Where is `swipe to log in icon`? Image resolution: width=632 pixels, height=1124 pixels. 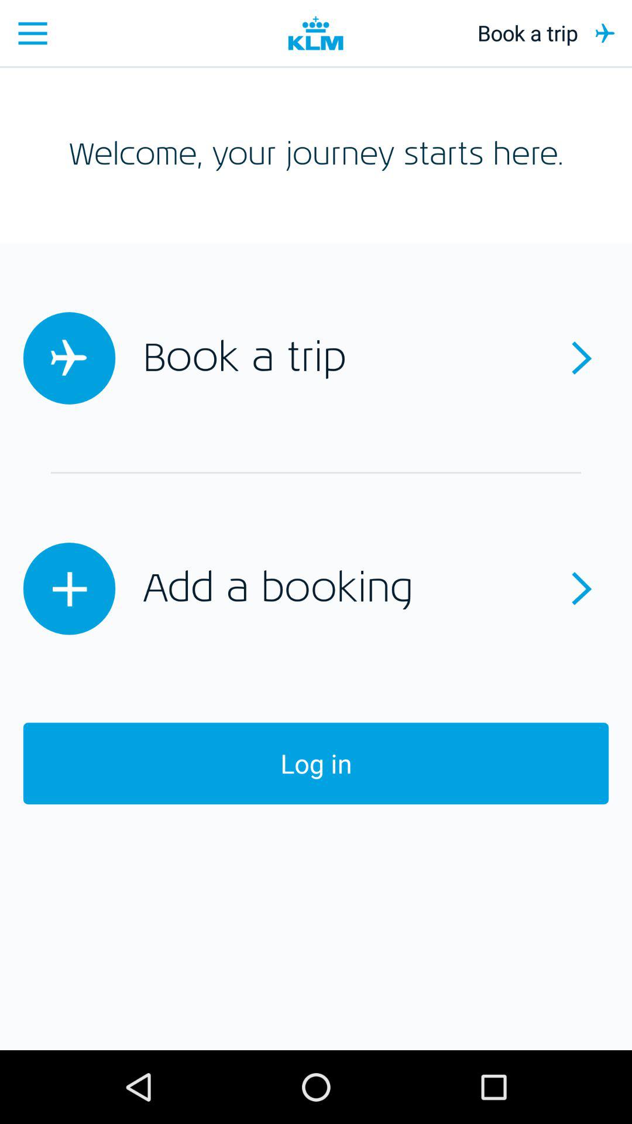
swipe to log in icon is located at coordinates (316, 763).